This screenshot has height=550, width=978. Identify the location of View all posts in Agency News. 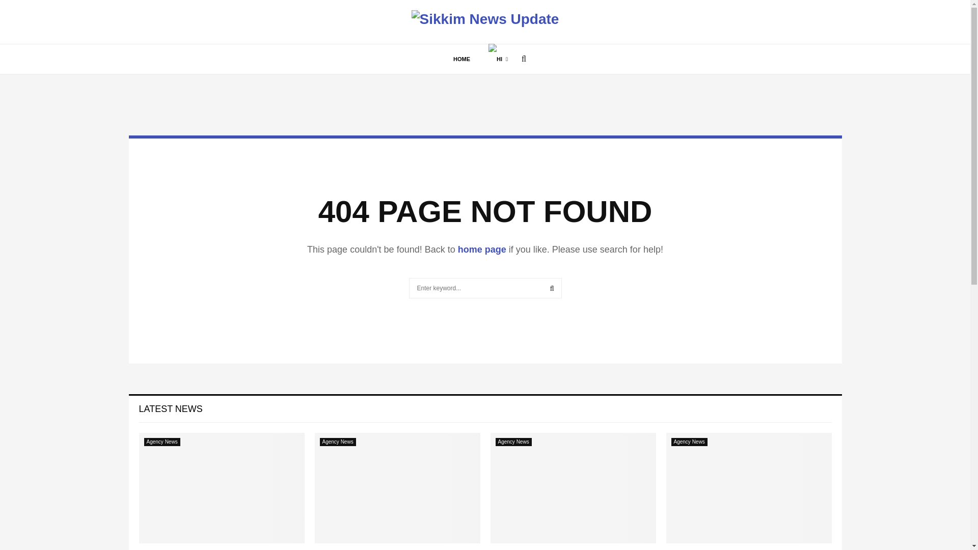
(162, 442).